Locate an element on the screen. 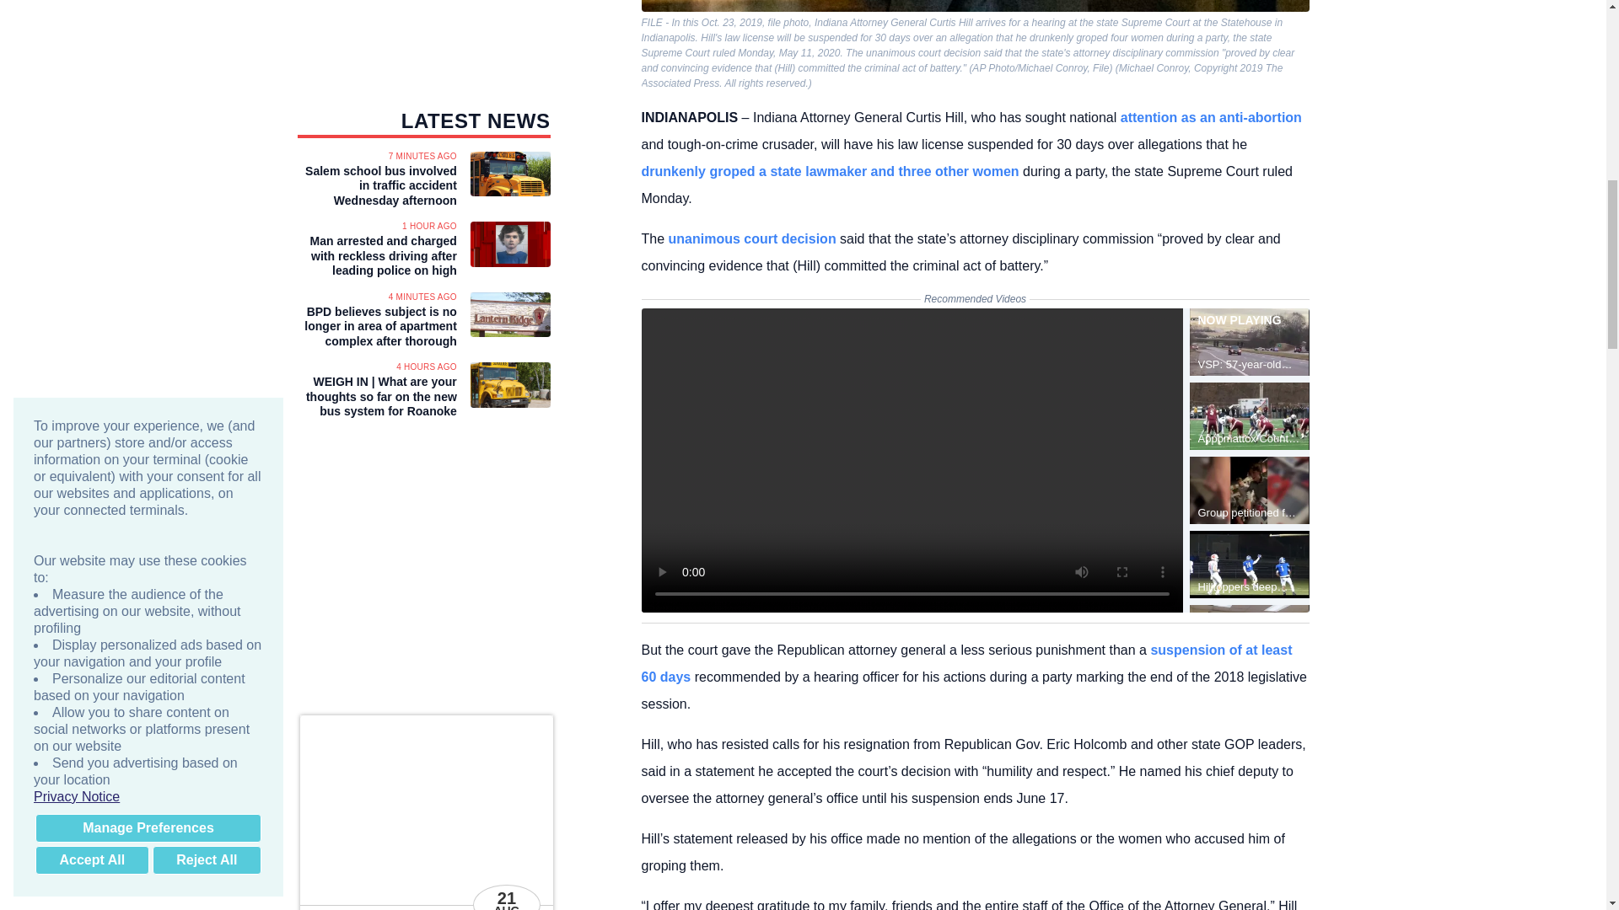 Image resolution: width=1619 pixels, height=910 pixels. Unmute is located at coordinates (758, 590).